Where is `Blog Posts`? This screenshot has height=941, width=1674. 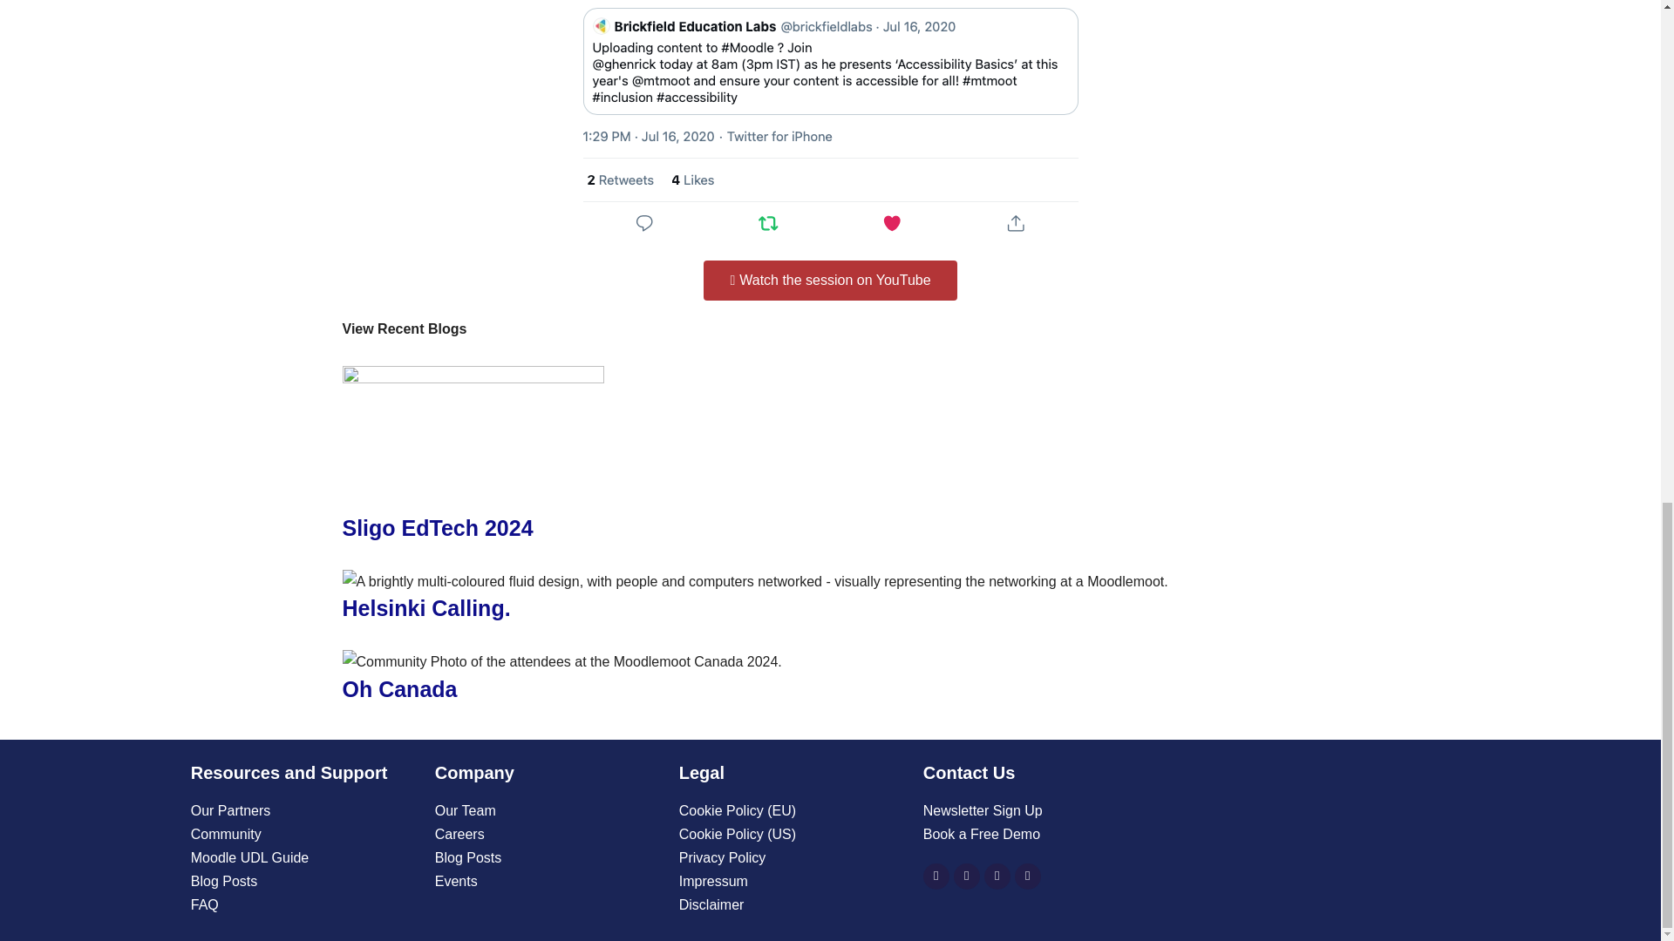 Blog Posts is located at coordinates (548, 857).